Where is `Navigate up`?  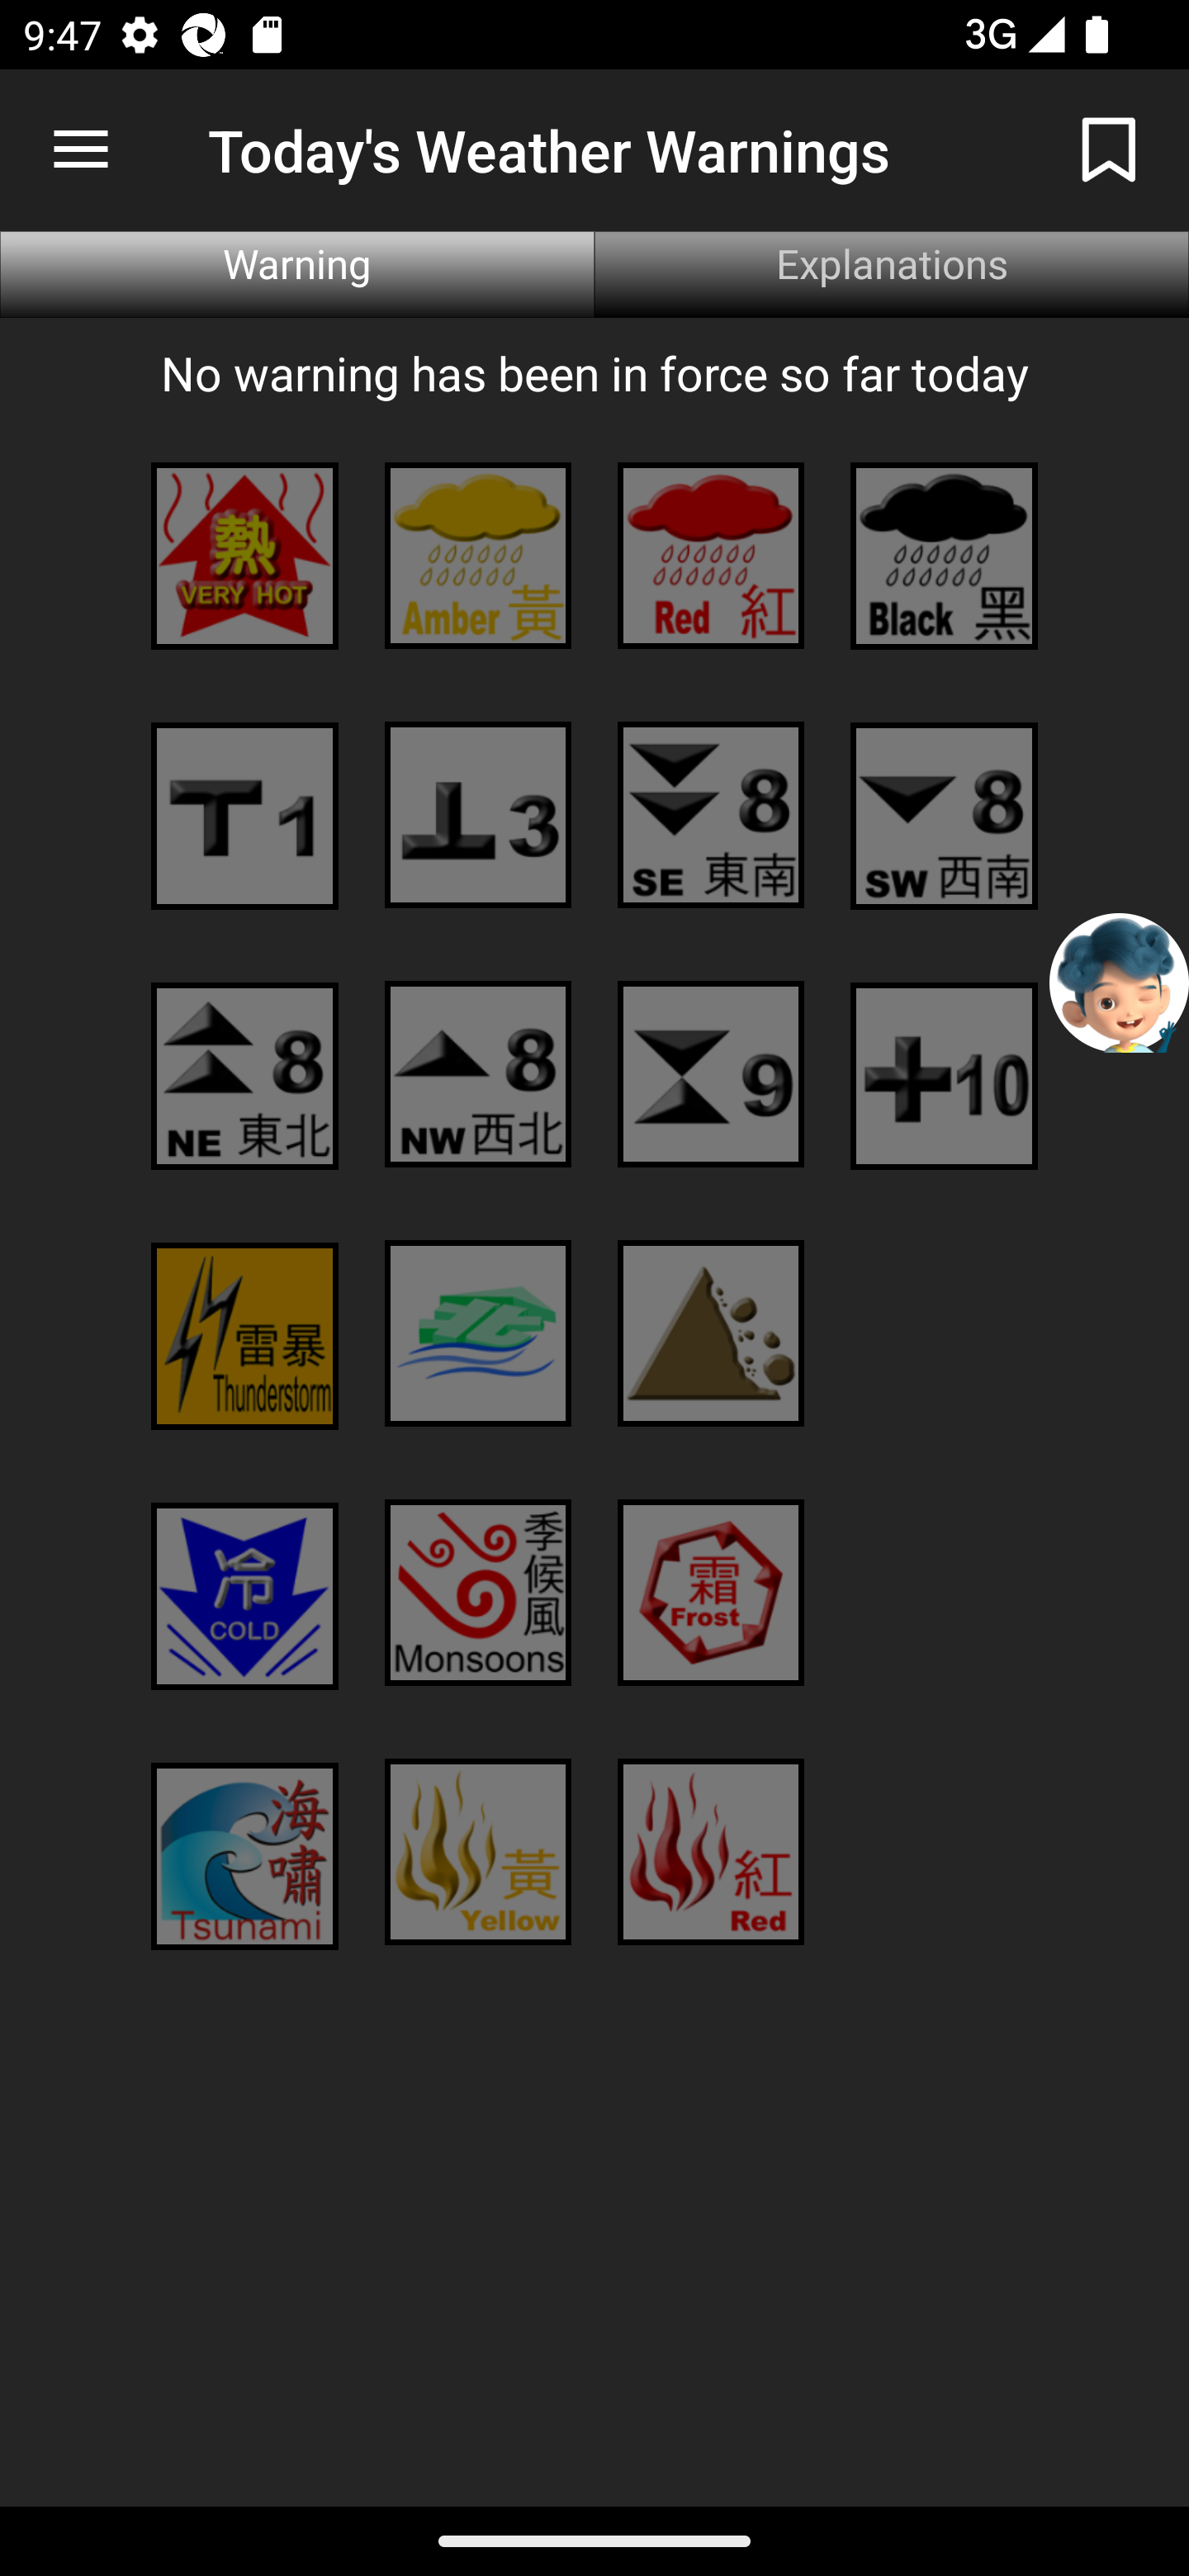
Navigate up is located at coordinates (81, 150).